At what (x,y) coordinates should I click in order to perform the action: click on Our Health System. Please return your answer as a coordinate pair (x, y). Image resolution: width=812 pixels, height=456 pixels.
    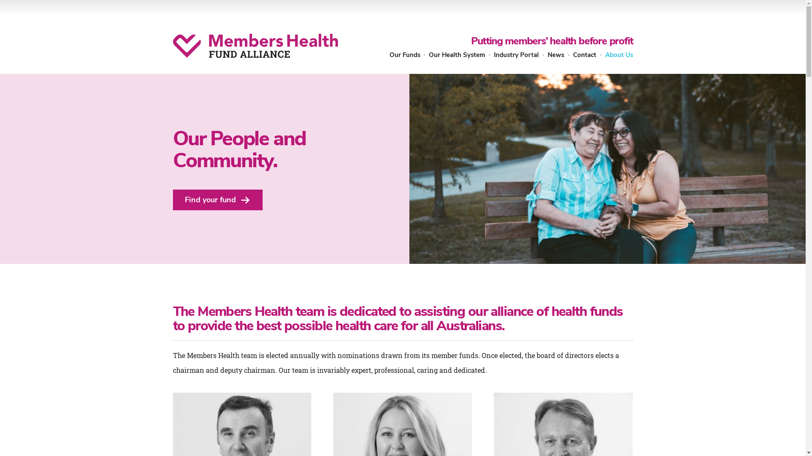
    Looking at the image, I should click on (457, 55).